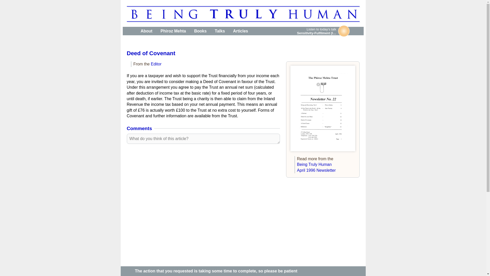  I want to click on About, so click(146, 31).